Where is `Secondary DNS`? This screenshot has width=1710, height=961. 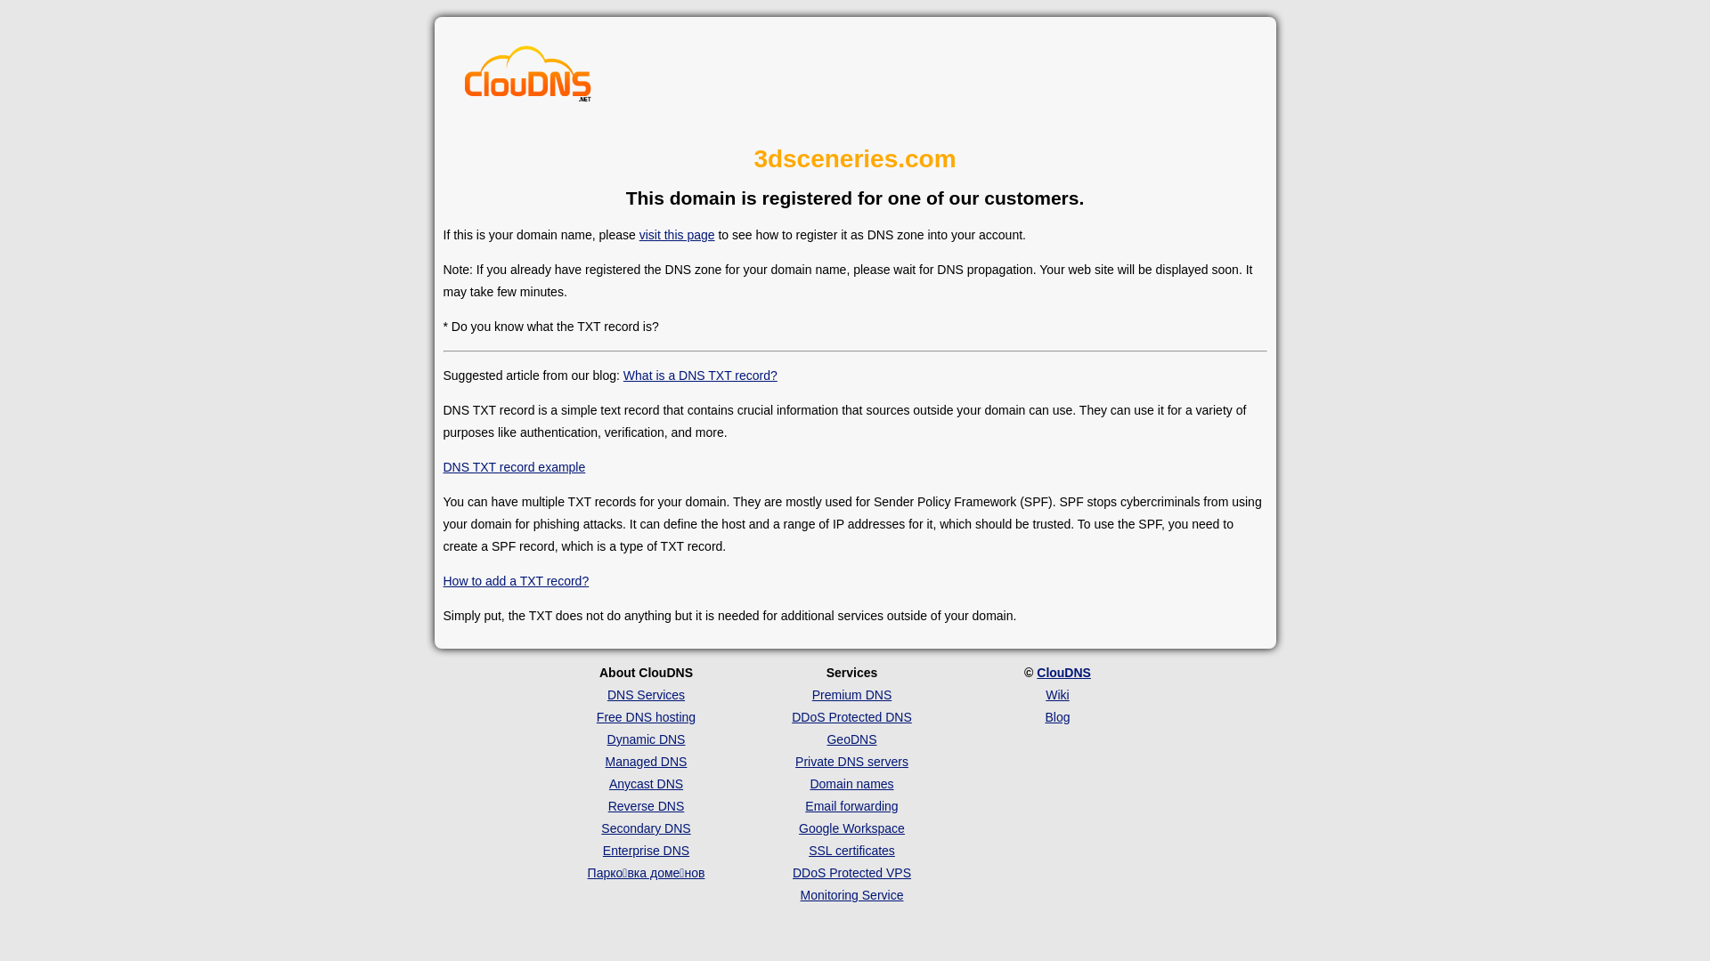
Secondary DNS is located at coordinates (646, 828).